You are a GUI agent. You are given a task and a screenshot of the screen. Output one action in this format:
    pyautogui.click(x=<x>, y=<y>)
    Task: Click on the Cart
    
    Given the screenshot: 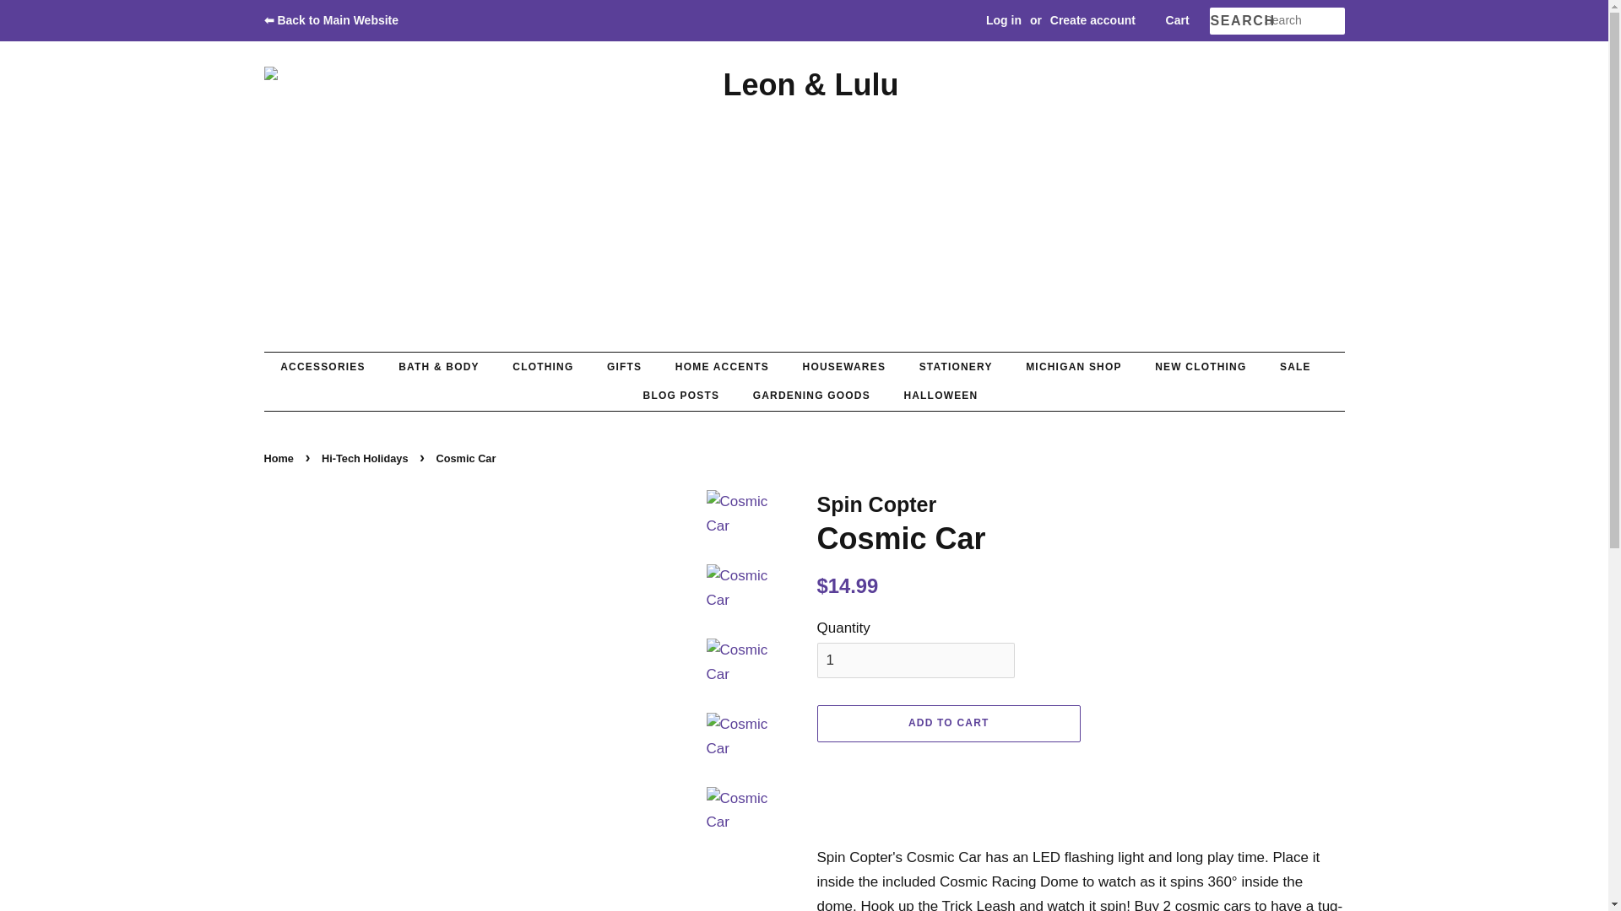 What is the action you would take?
    pyautogui.click(x=1177, y=20)
    